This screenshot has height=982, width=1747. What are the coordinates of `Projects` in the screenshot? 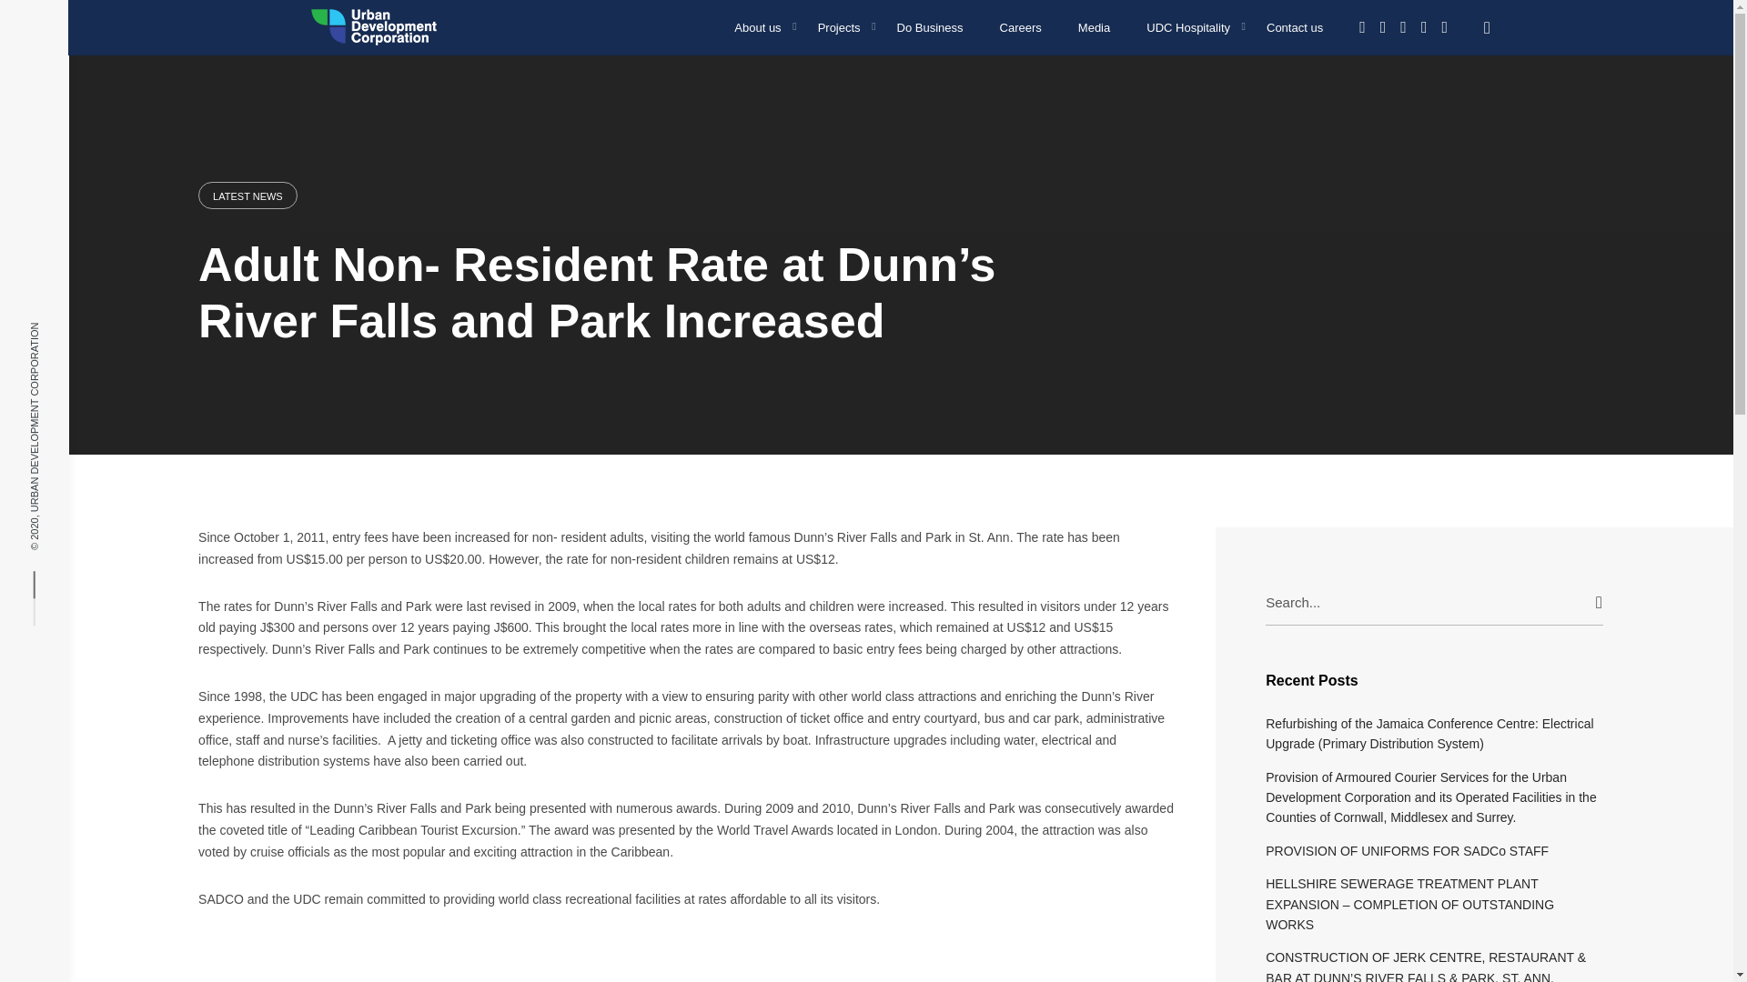 It's located at (839, 25).